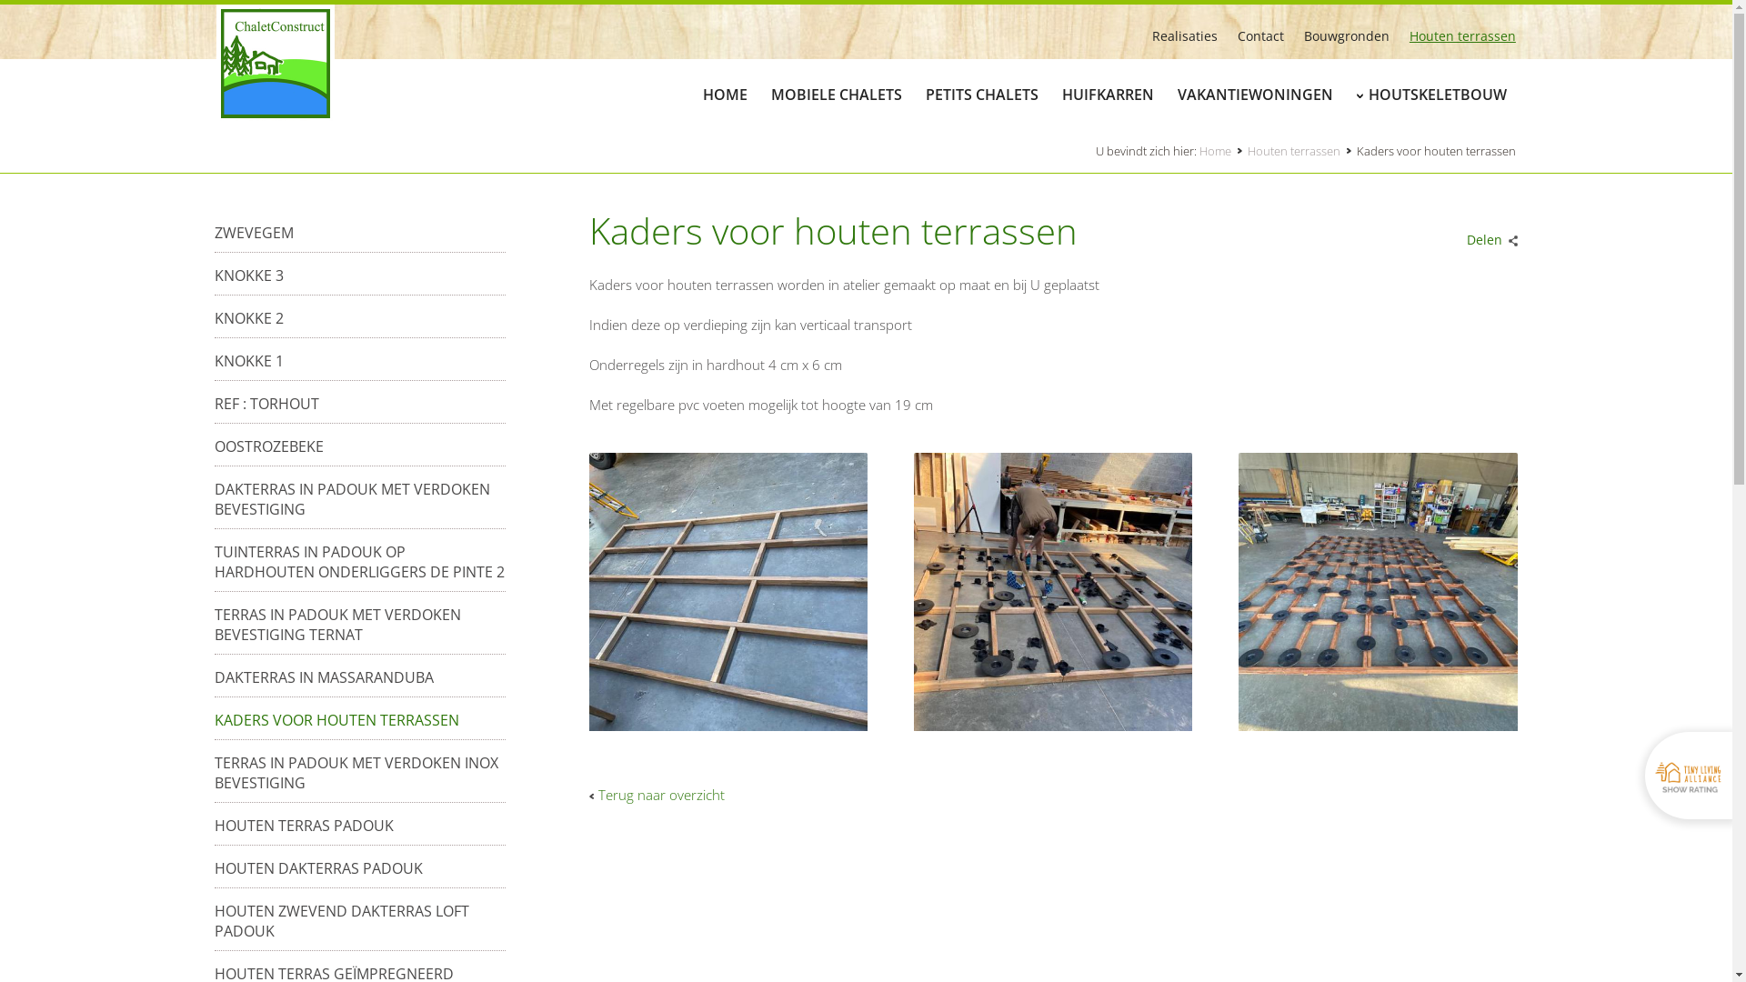  What do you see at coordinates (982, 93) in the screenshot?
I see `PETITS CHALETS` at bounding box center [982, 93].